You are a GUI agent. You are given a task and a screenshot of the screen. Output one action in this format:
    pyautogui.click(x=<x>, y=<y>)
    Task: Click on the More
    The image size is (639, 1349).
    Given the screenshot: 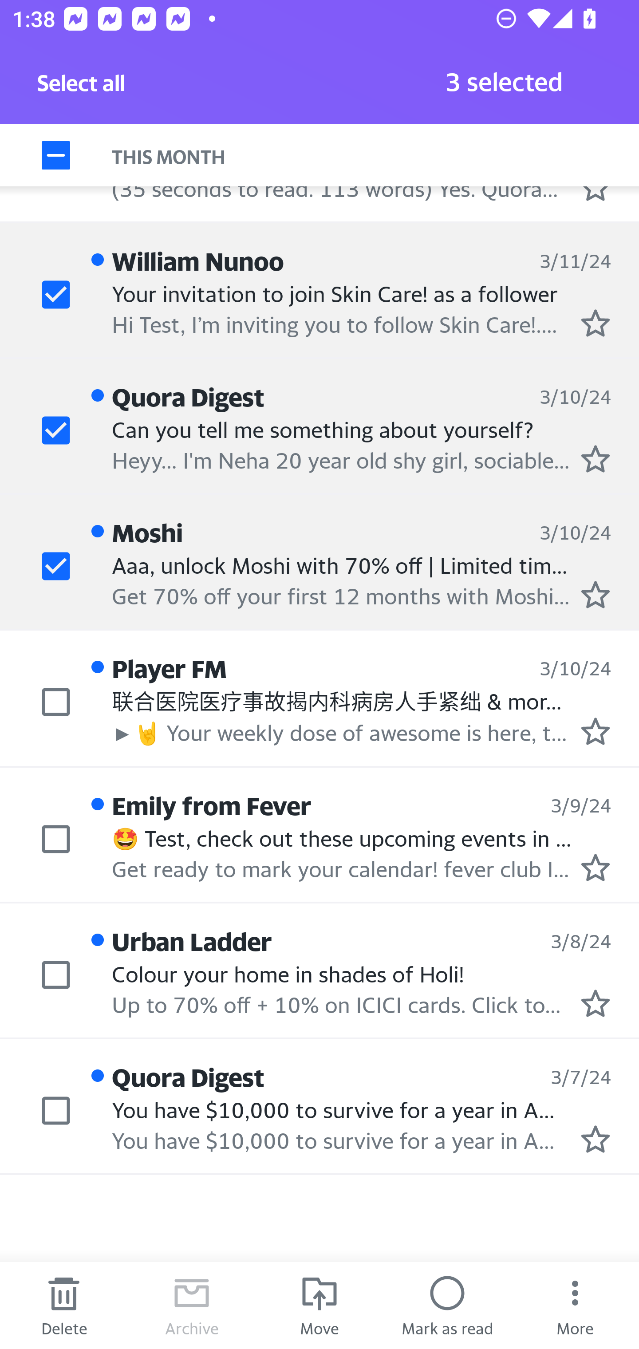 What is the action you would take?
    pyautogui.click(x=575, y=1306)
    